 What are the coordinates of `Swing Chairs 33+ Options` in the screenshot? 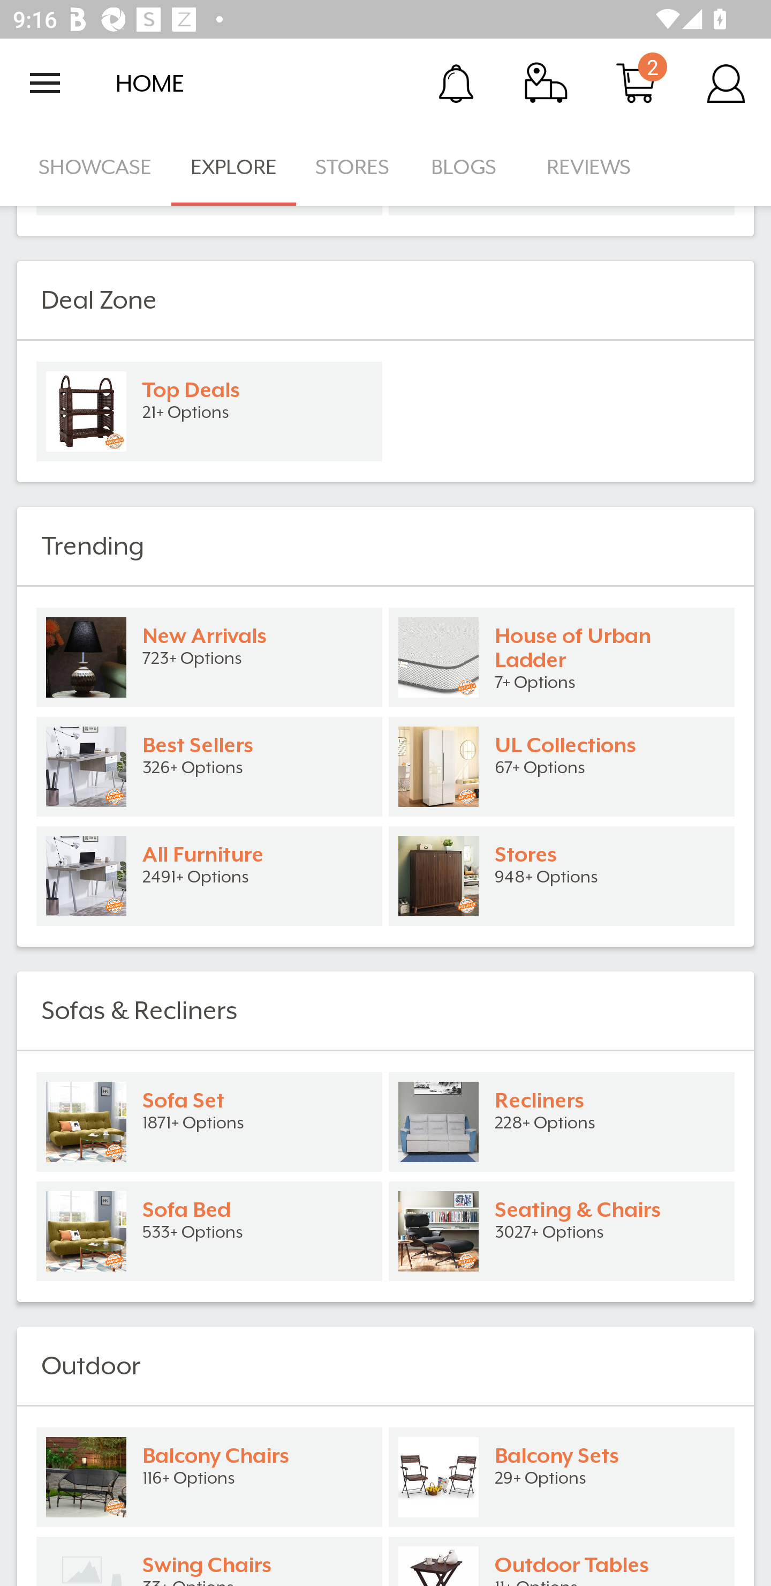 It's located at (209, 1559).